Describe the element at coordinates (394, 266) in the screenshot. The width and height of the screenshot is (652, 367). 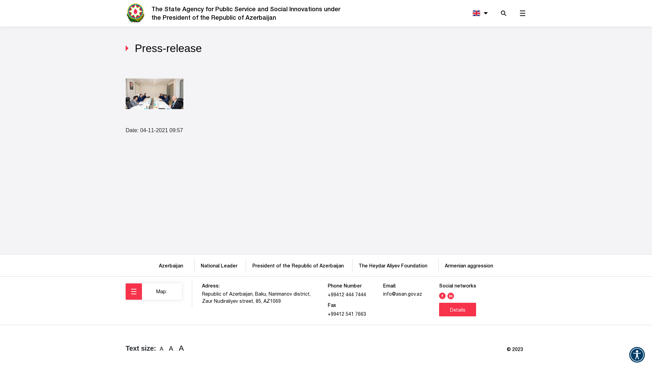
I see `The Heydar Aliyev Foundation  ` at that location.